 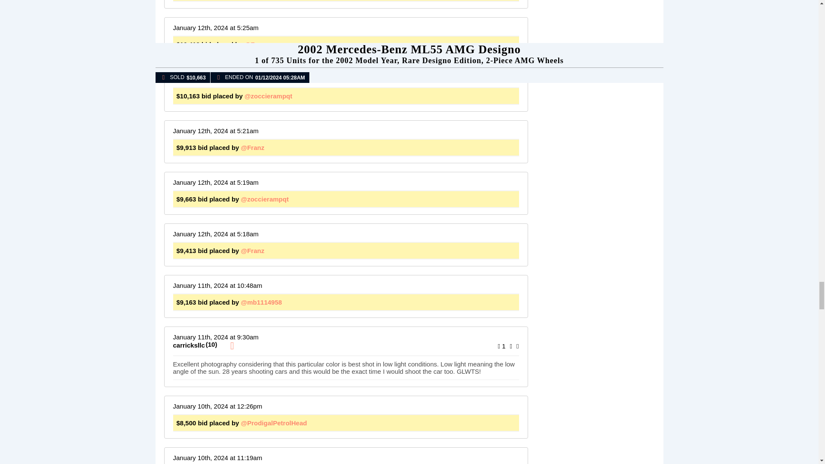 I want to click on Verified, so click(x=232, y=345).